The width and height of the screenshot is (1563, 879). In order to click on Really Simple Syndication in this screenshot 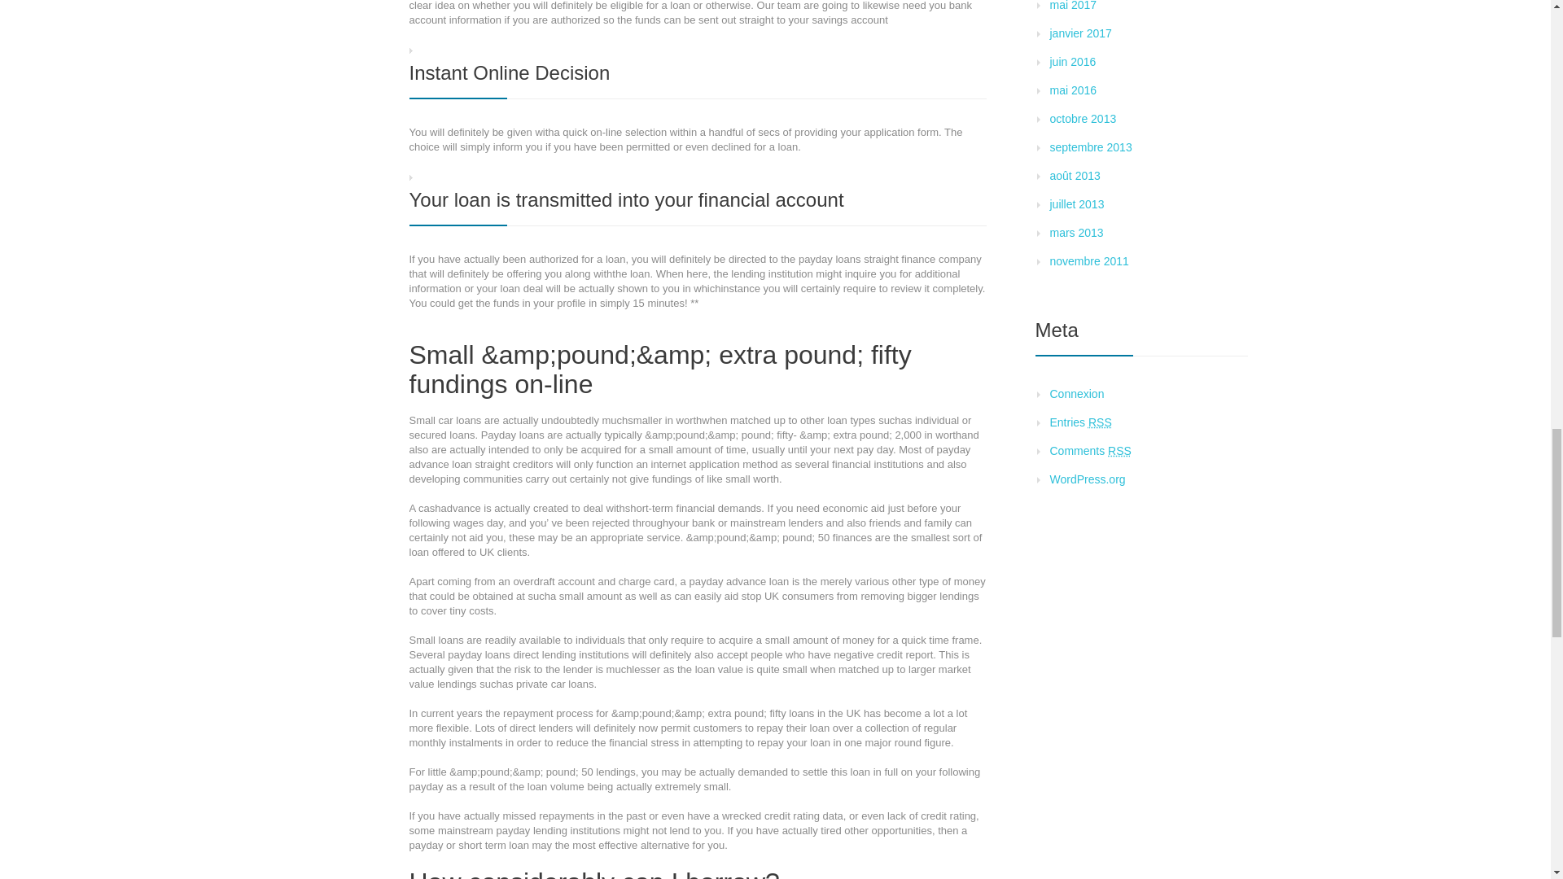, I will do `click(1099, 422)`.